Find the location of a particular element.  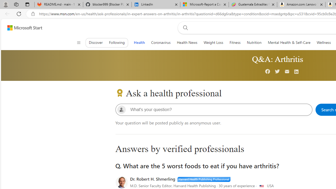

Facebook is located at coordinates (268, 72).